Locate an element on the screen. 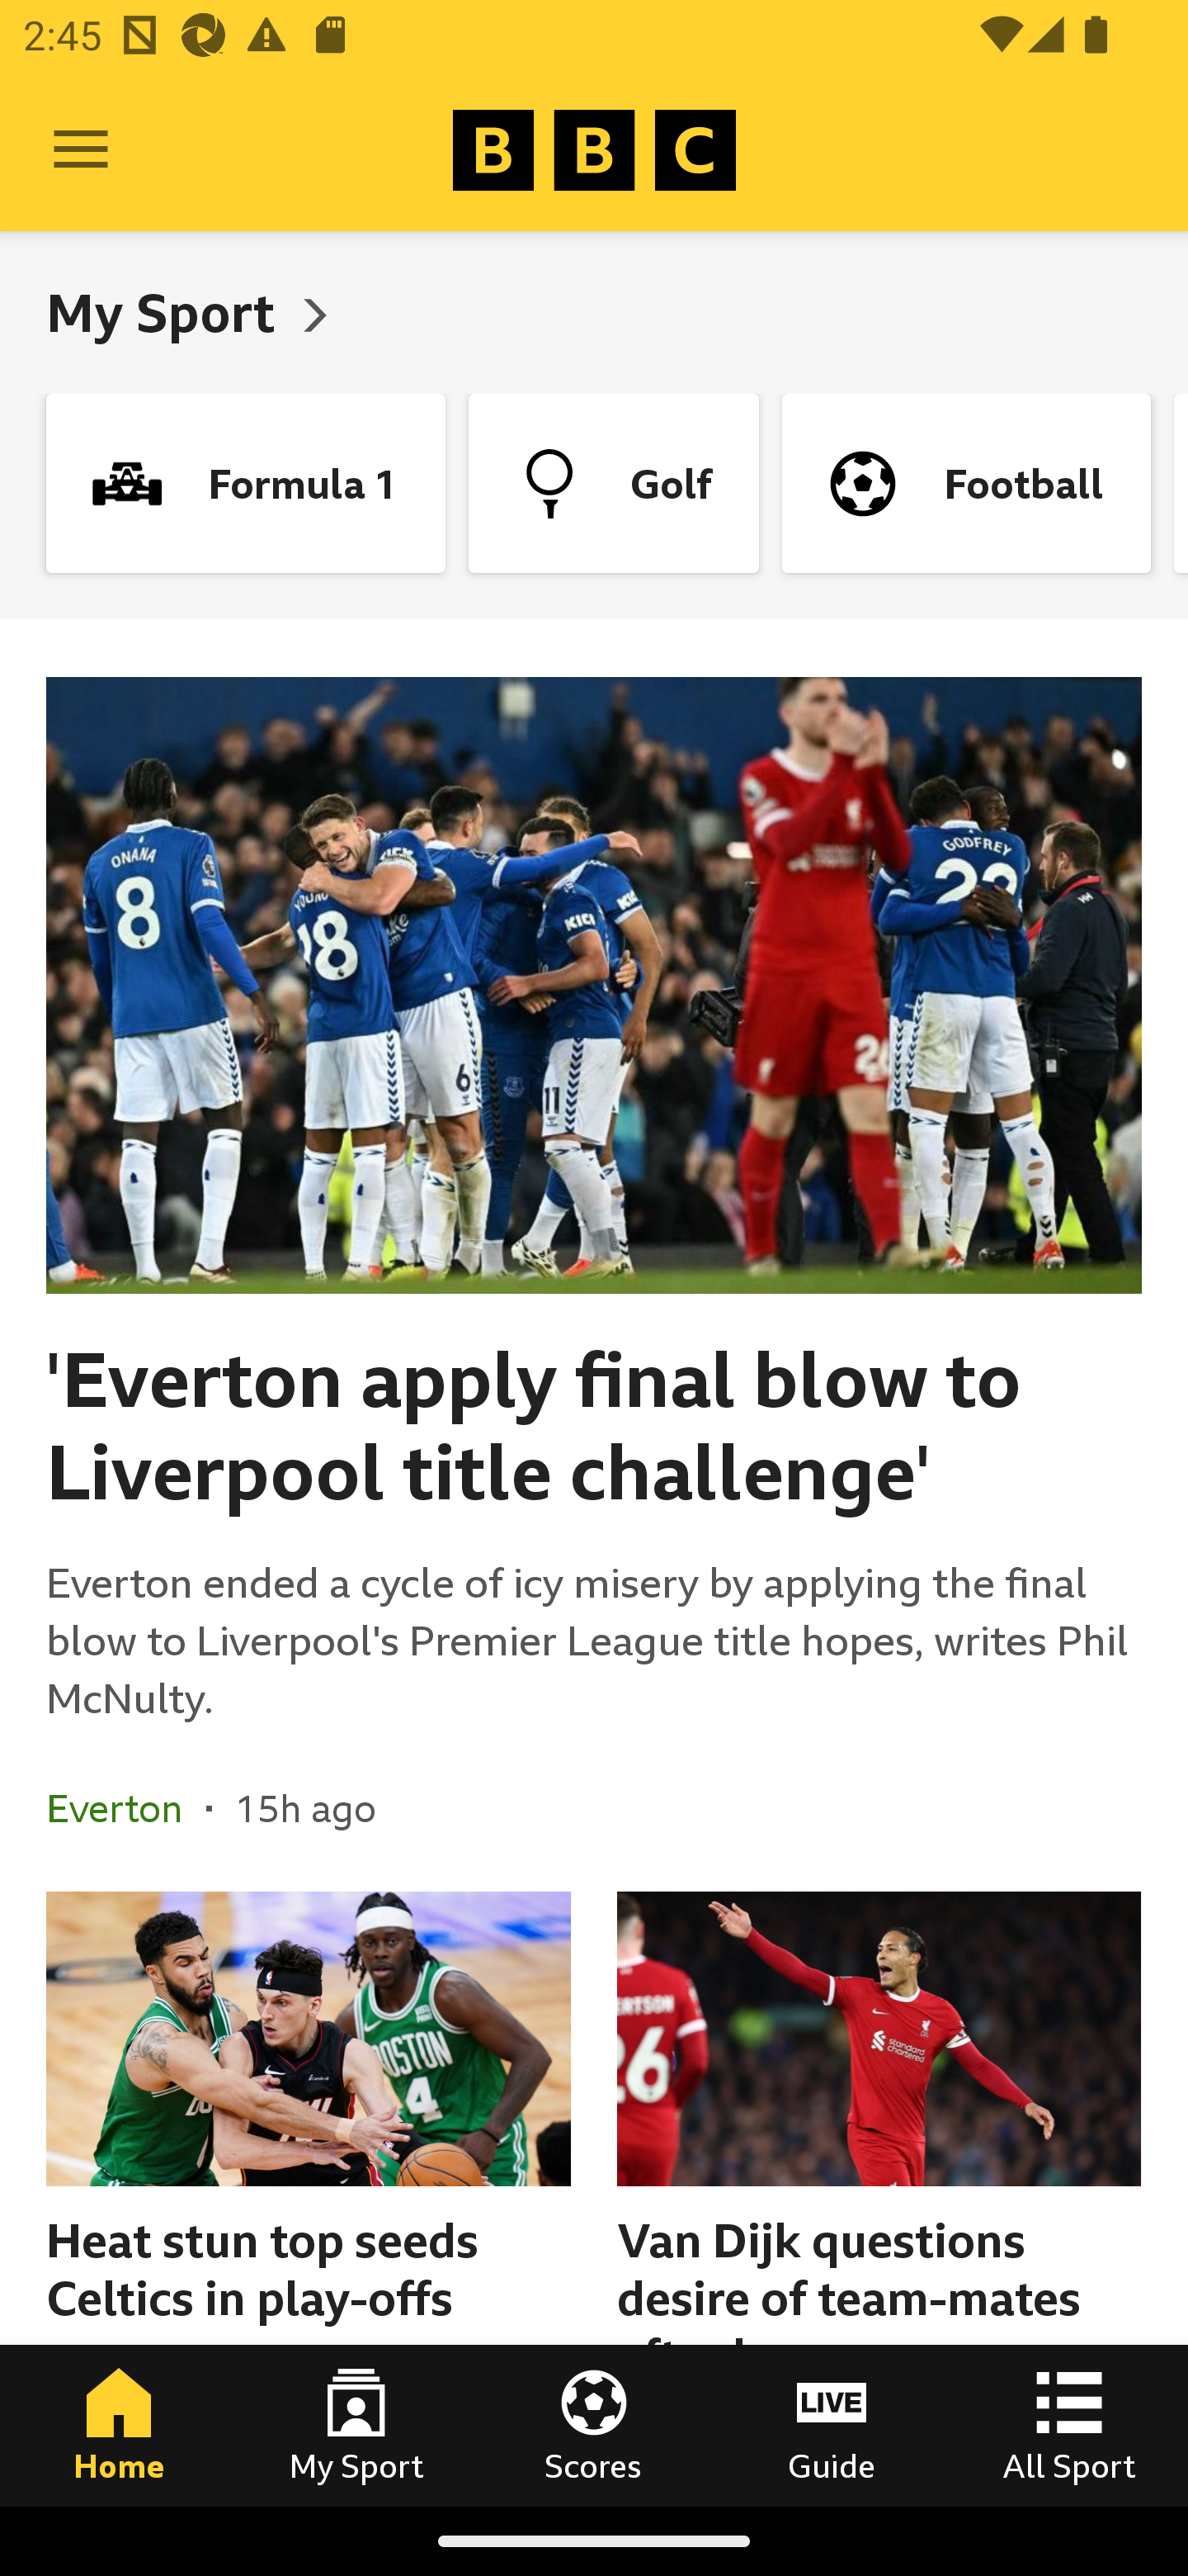 The image size is (1188, 2576). Everton In the section Everton is located at coordinates (126, 1808).